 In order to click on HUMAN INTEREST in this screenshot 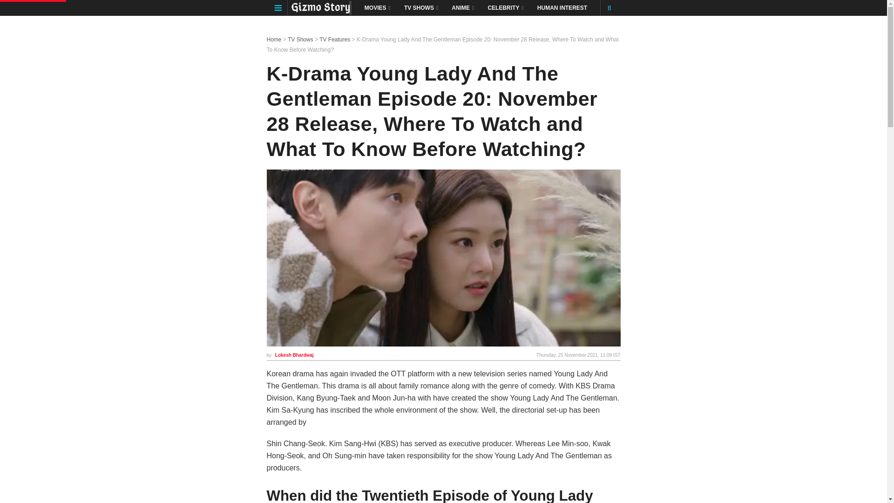, I will do `click(562, 7)`.